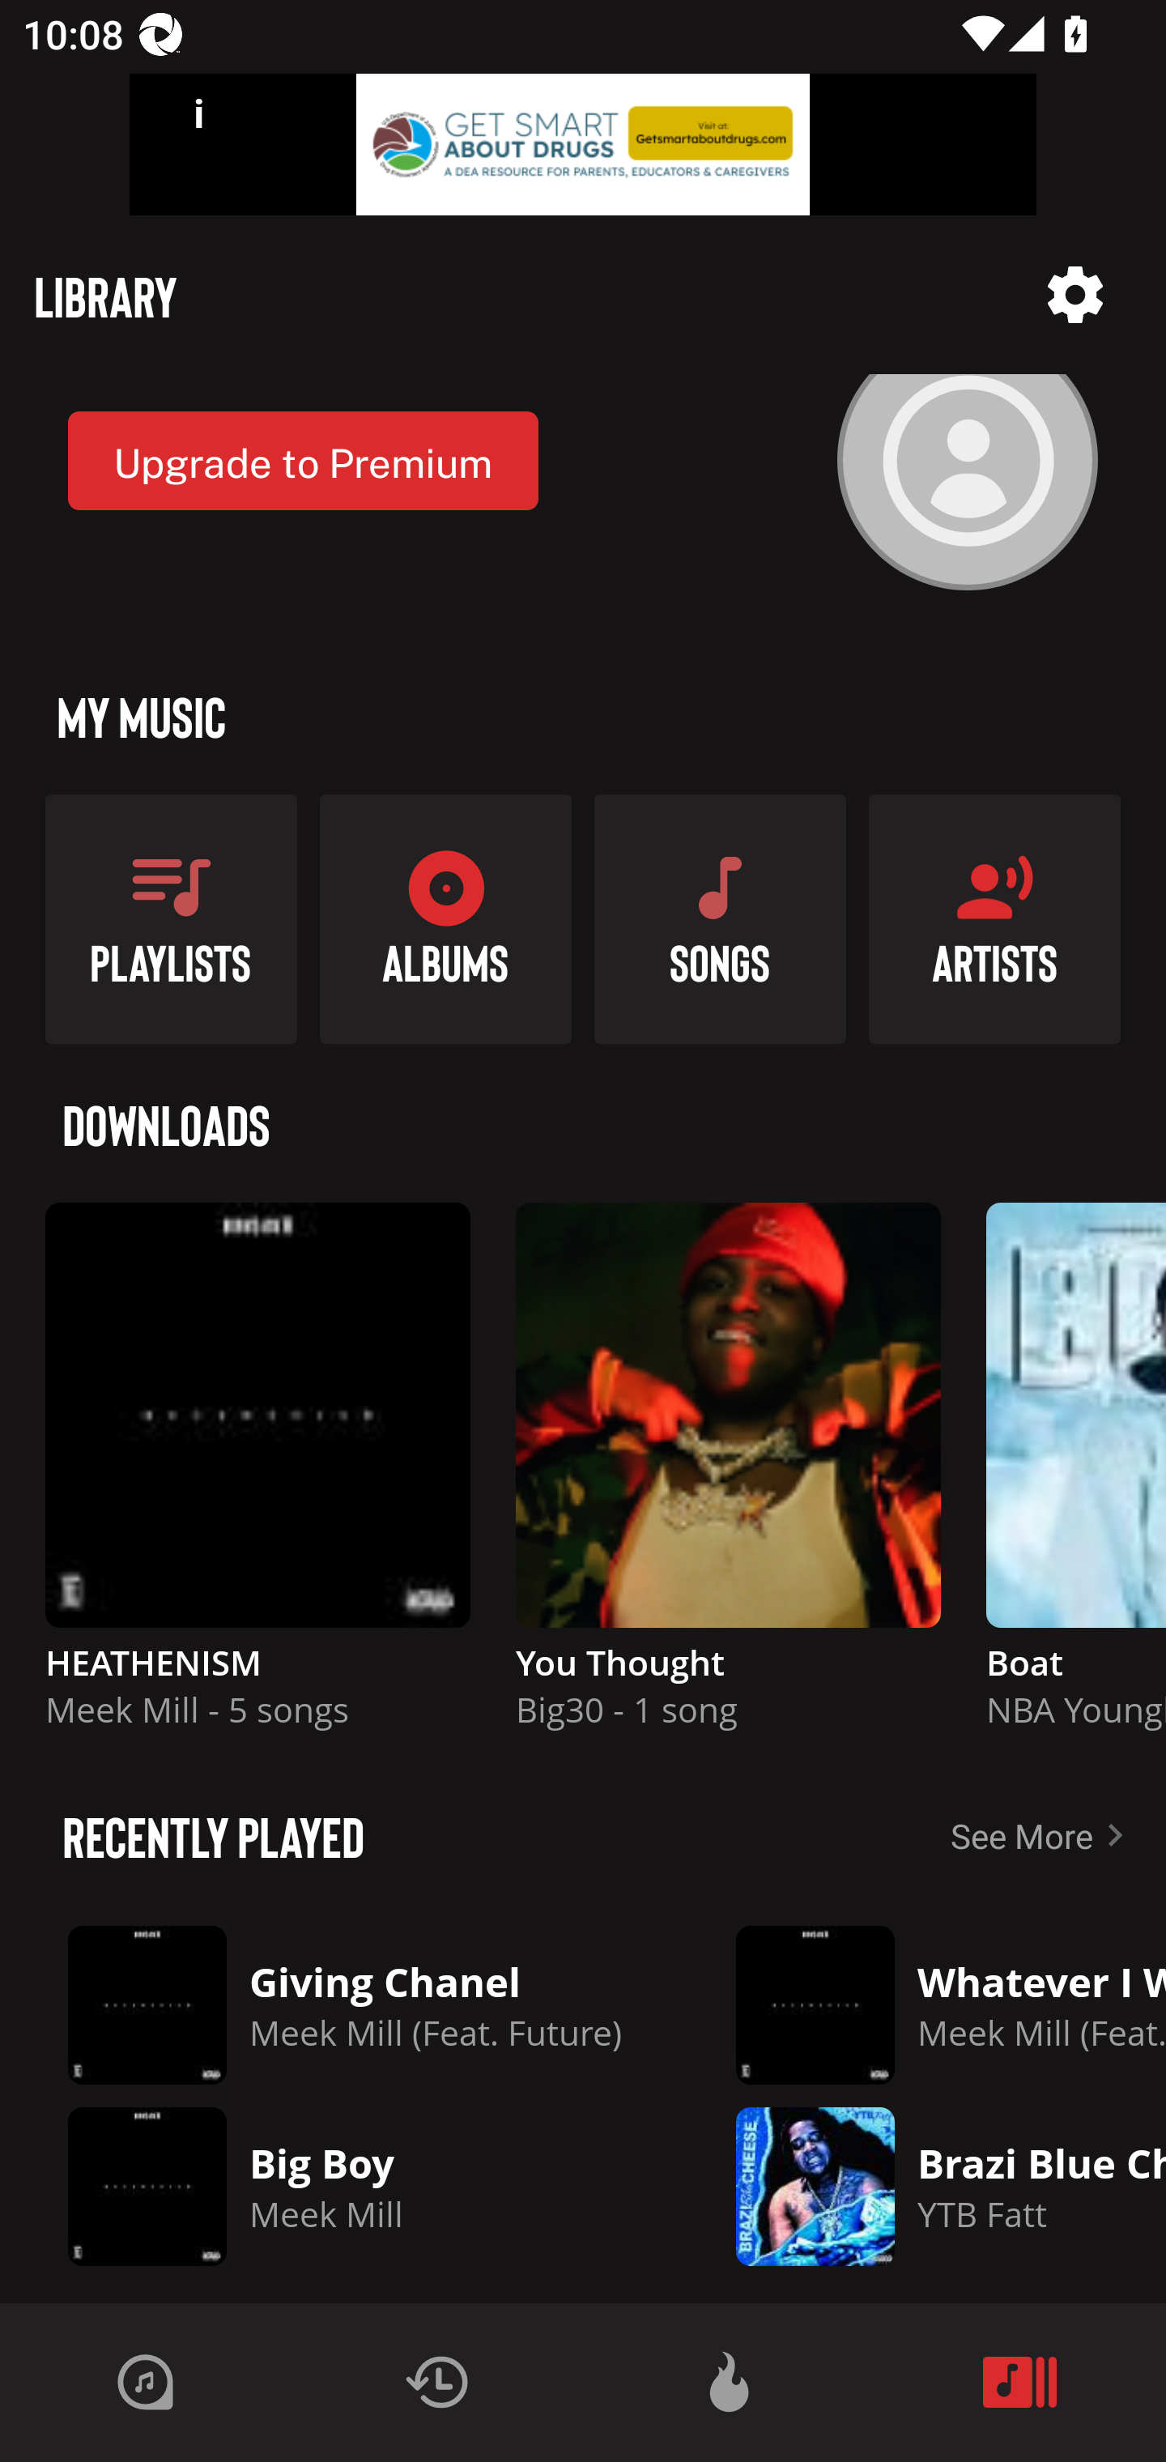  Describe the element at coordinates (345, 2187) in the screenshot. I see `Description Big Boy Meek Mill` at that location.